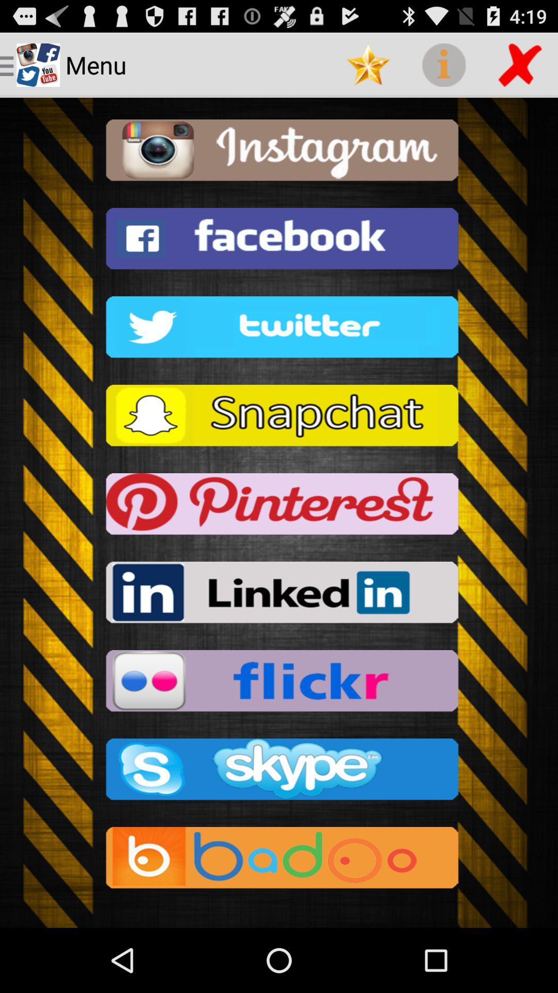 Image resolution: width=558 pixels, height=993 pixels. Describe the element at coordinates (279, 684) in the screenshot. I see `open flickr` at that location.